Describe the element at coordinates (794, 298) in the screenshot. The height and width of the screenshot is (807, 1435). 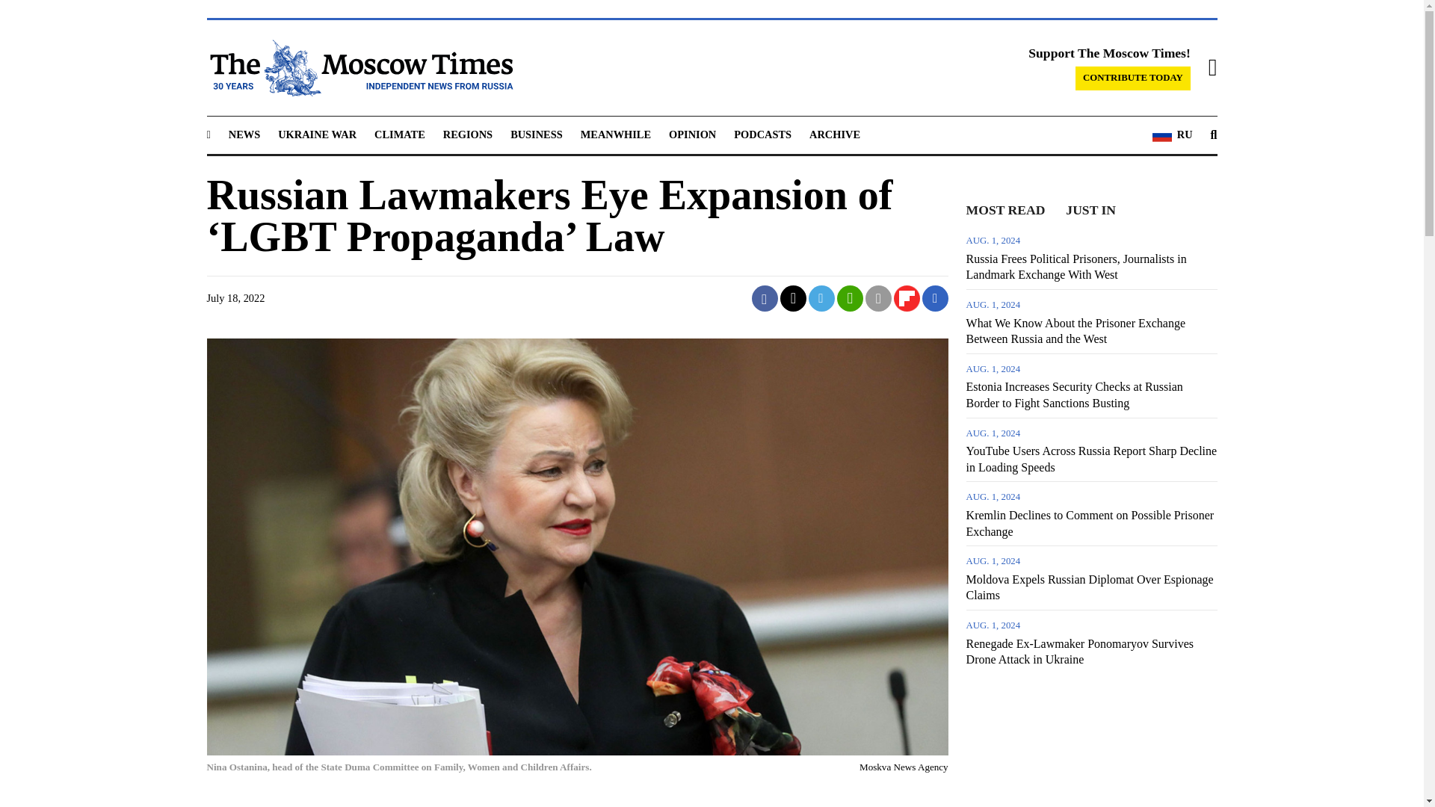
I see `Share on Twitter` at that location.